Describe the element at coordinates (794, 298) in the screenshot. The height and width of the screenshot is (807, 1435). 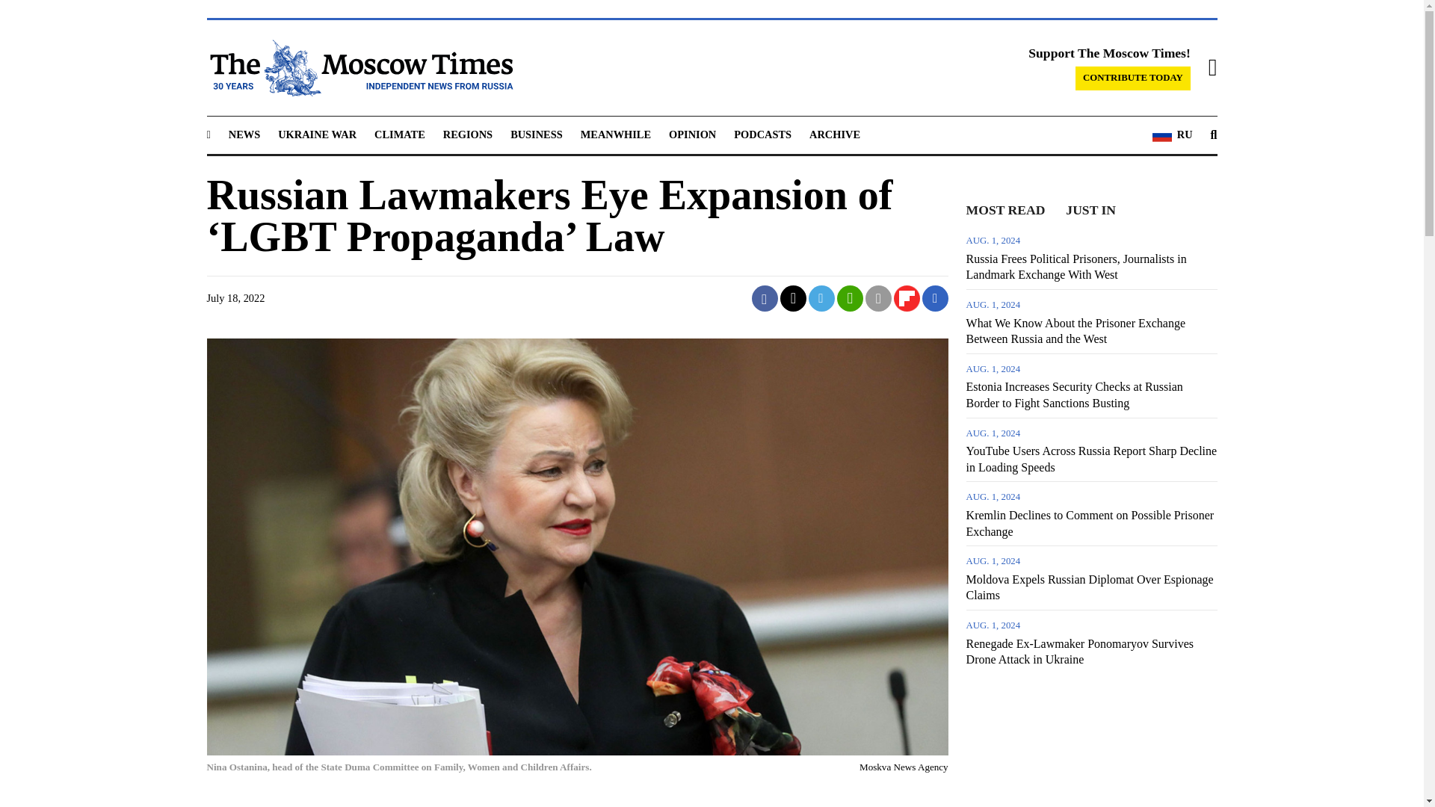
I see `Share on Twitter` at that location.